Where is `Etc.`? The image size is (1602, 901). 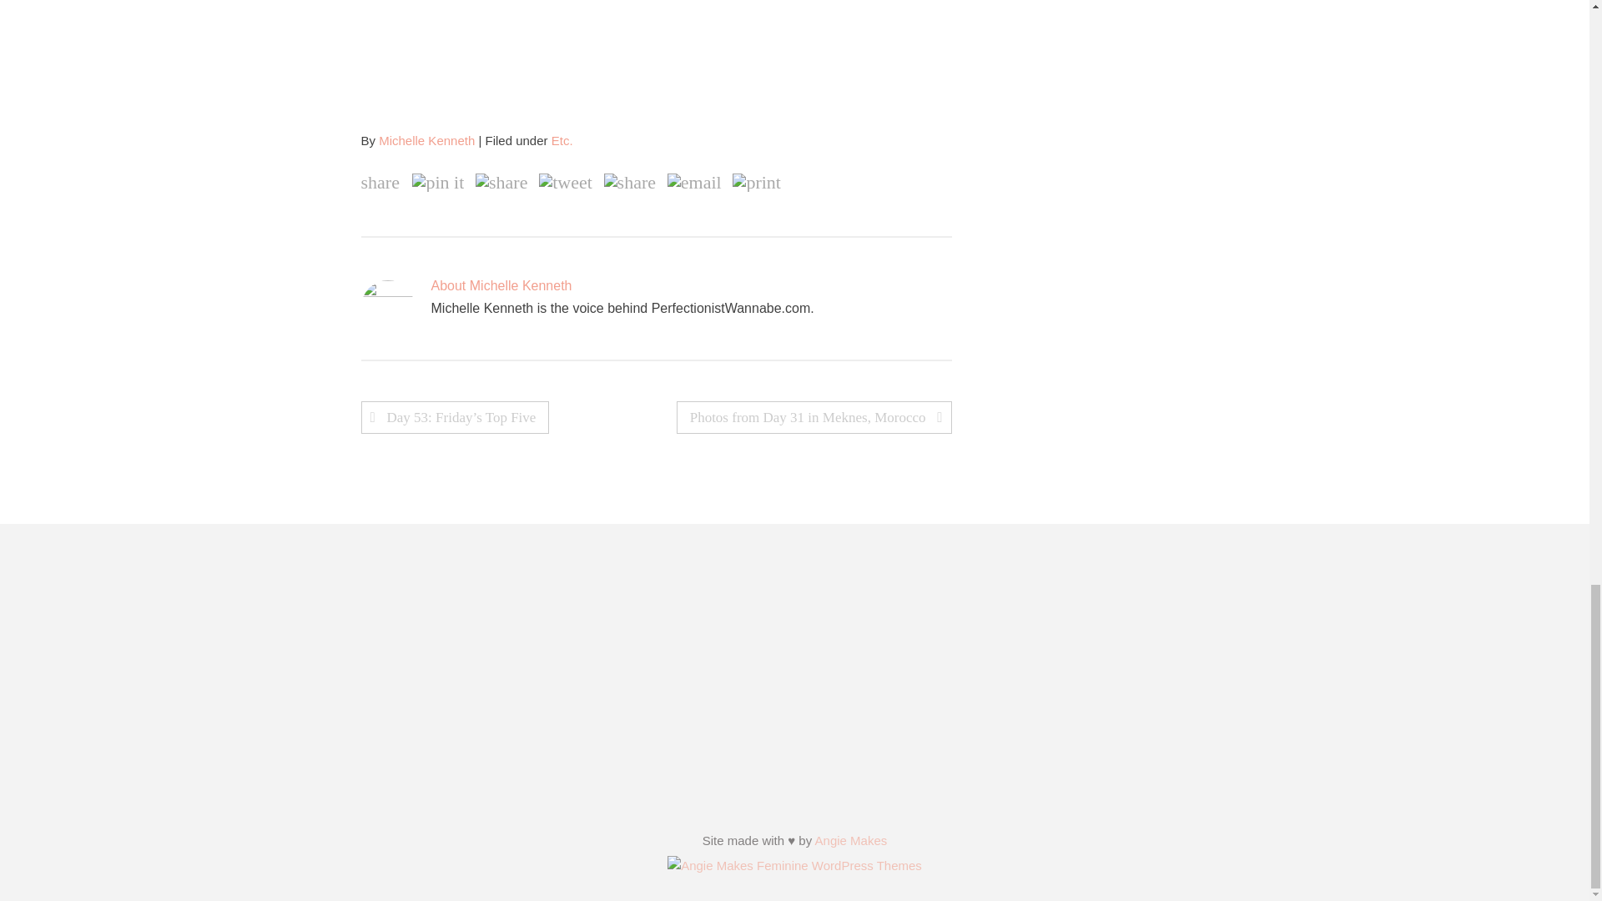
Etc. is located at coordinates (562, 140).